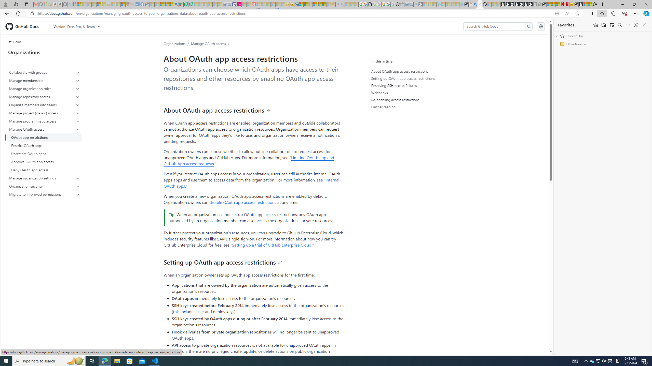 The height and width of the screenshot is (366, 652). I want to click on Collaborate with groups, so click(45, 72).